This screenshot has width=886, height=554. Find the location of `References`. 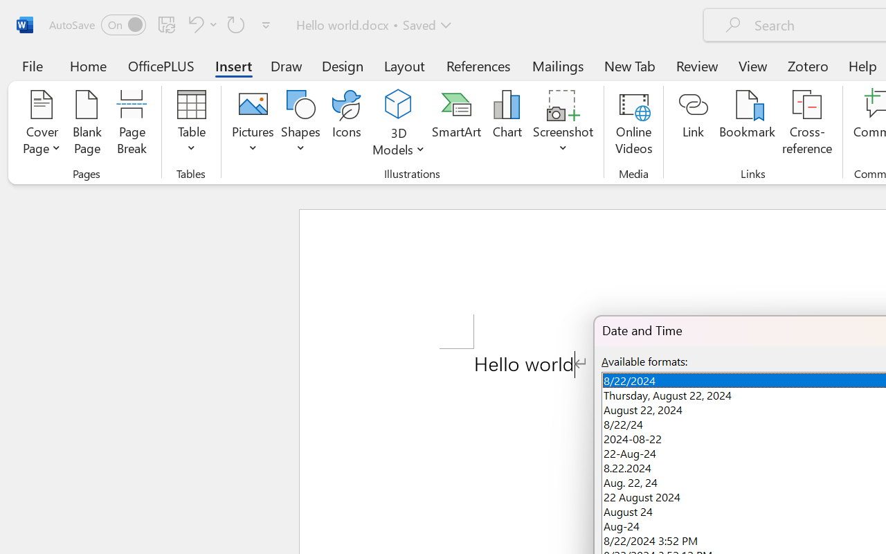

References is located at coordinates (478, 65).